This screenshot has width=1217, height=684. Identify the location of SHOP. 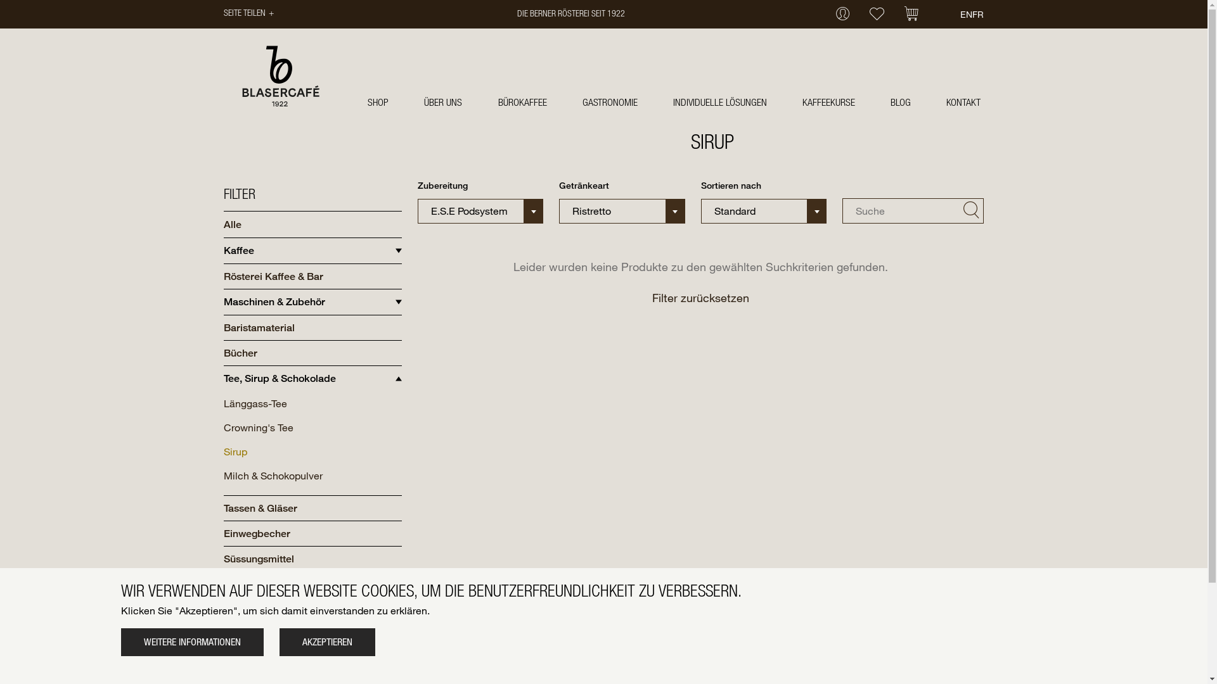
(378, 103).